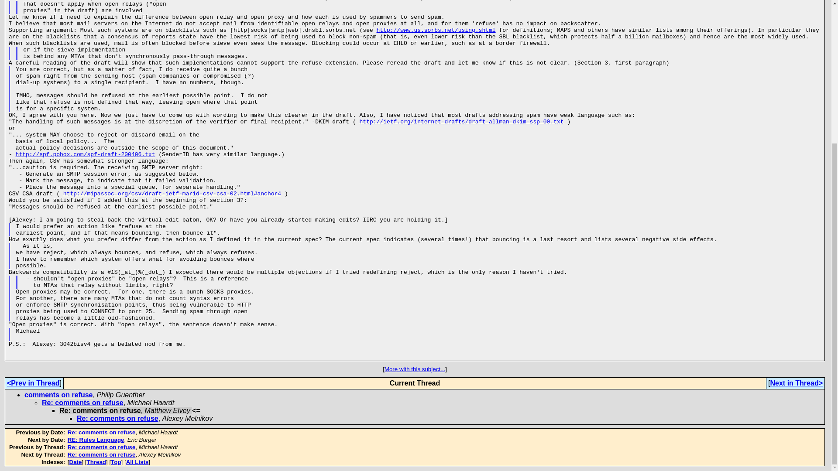 This screenshot has width=838, height=471. Describe the element at coordinates (137, 462) in the screenshot. I see `All Lists` at that location.